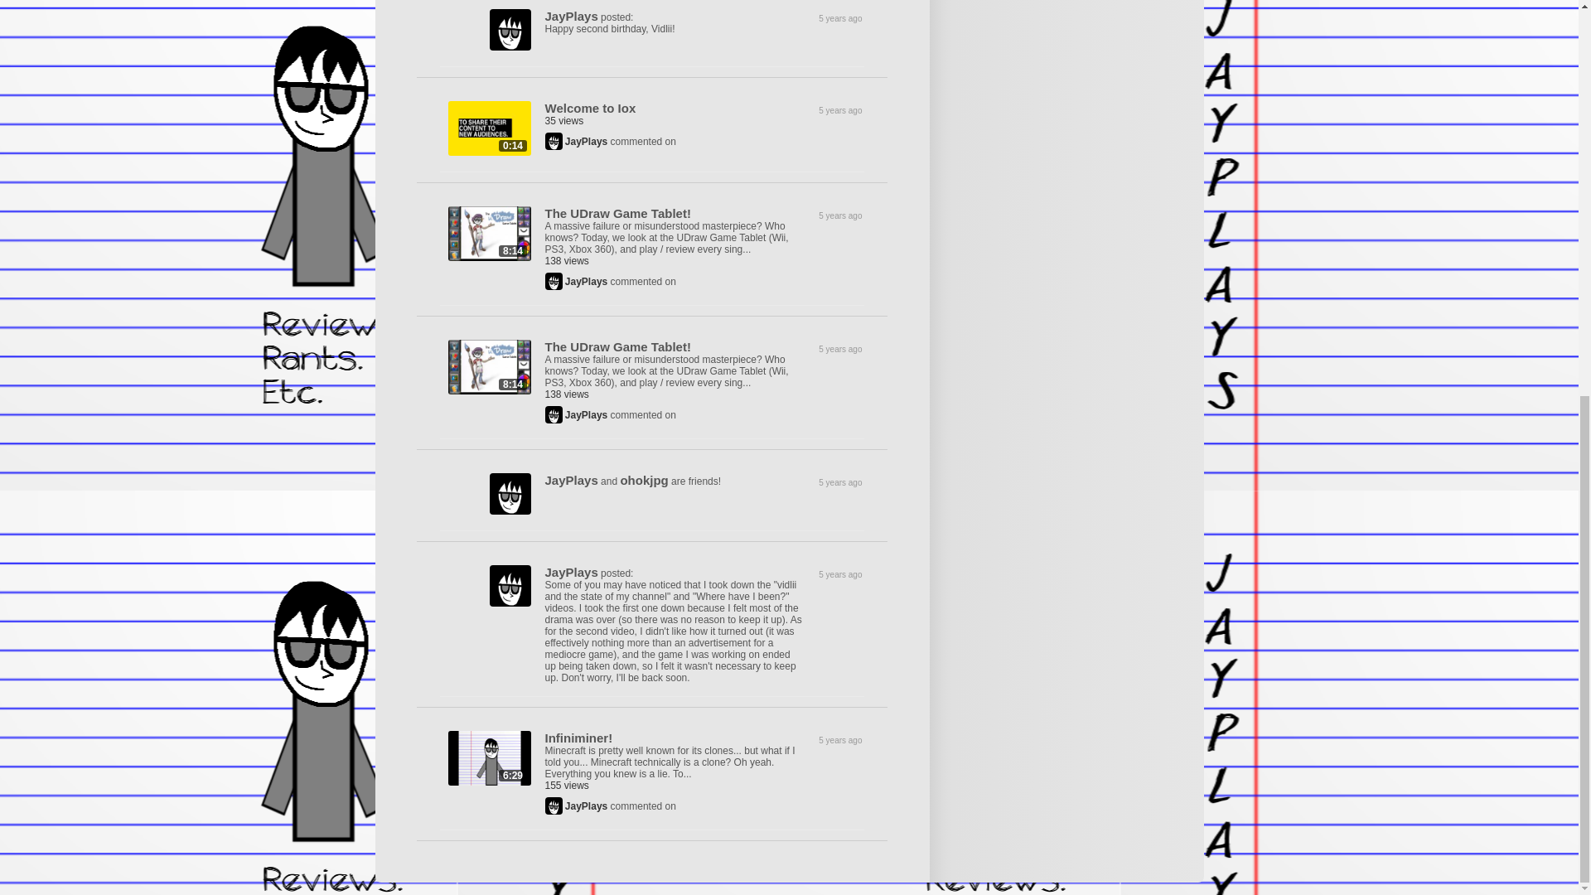 The width and height of the screenshot is (1591, 895). I want to click on ohokjpg, so click(644, 480).